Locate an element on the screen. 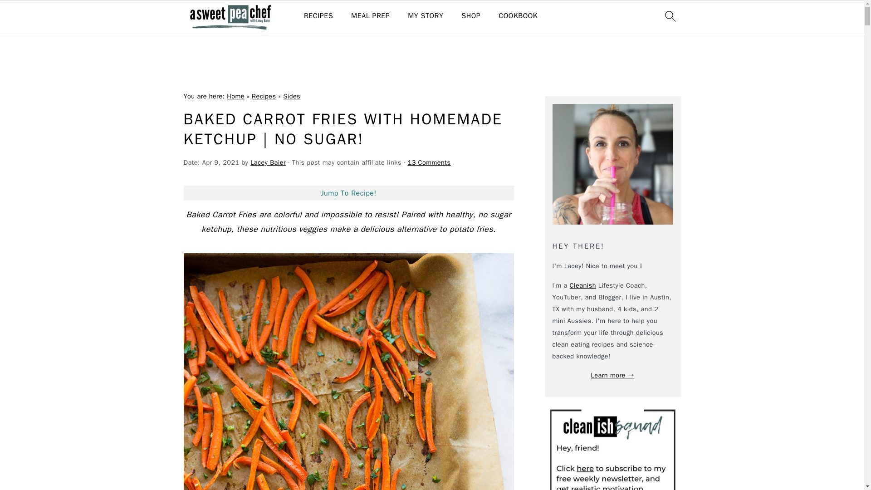 Image resolution: width=871 pixels, height=490 pixels. Home is located at coordinates (235, 96).